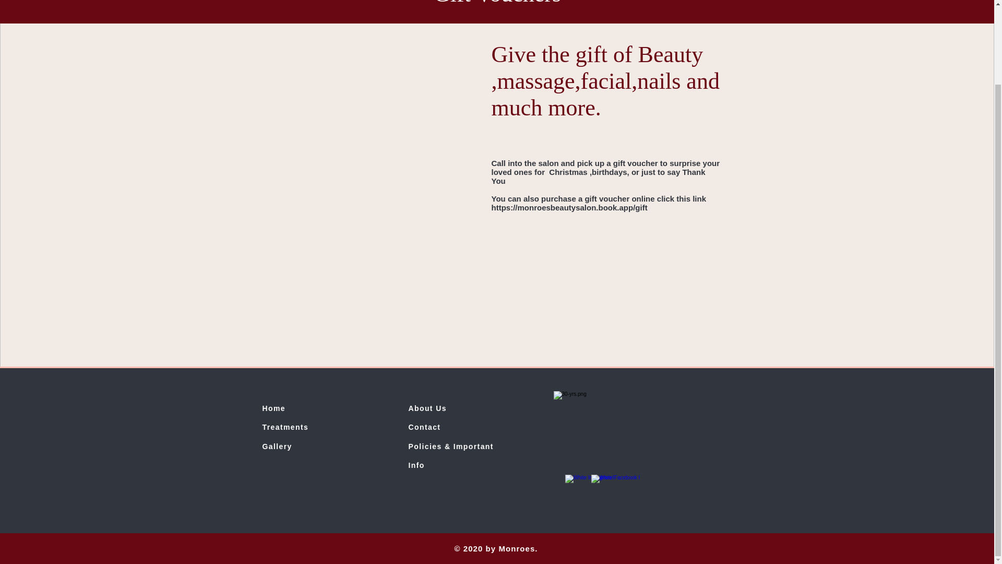 This screenshot has height=564, width=1002. Describe the element at coordinates (277, 446) in the screenshot. I see `Gallery` at that location.